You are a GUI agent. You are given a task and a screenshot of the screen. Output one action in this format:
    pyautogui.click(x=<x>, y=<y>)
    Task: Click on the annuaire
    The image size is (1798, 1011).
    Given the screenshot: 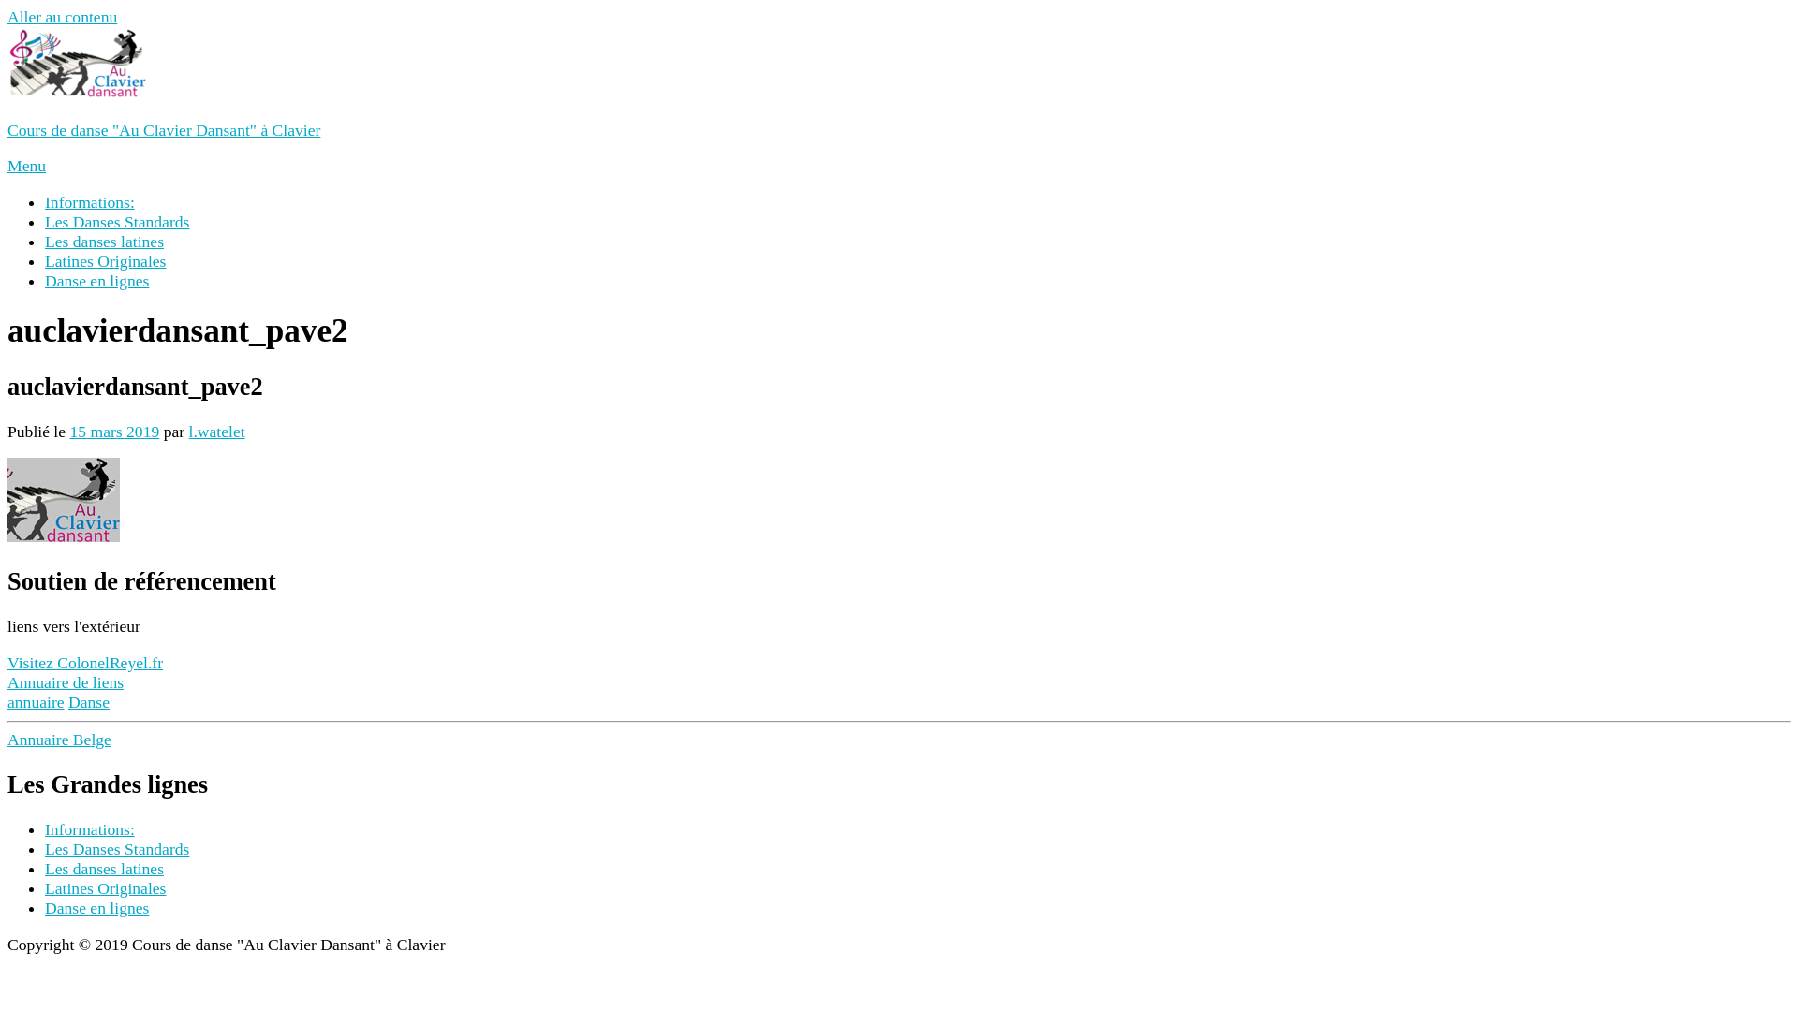 What is the action you would take?
    pyautogui.click(x=36, y=702)
    